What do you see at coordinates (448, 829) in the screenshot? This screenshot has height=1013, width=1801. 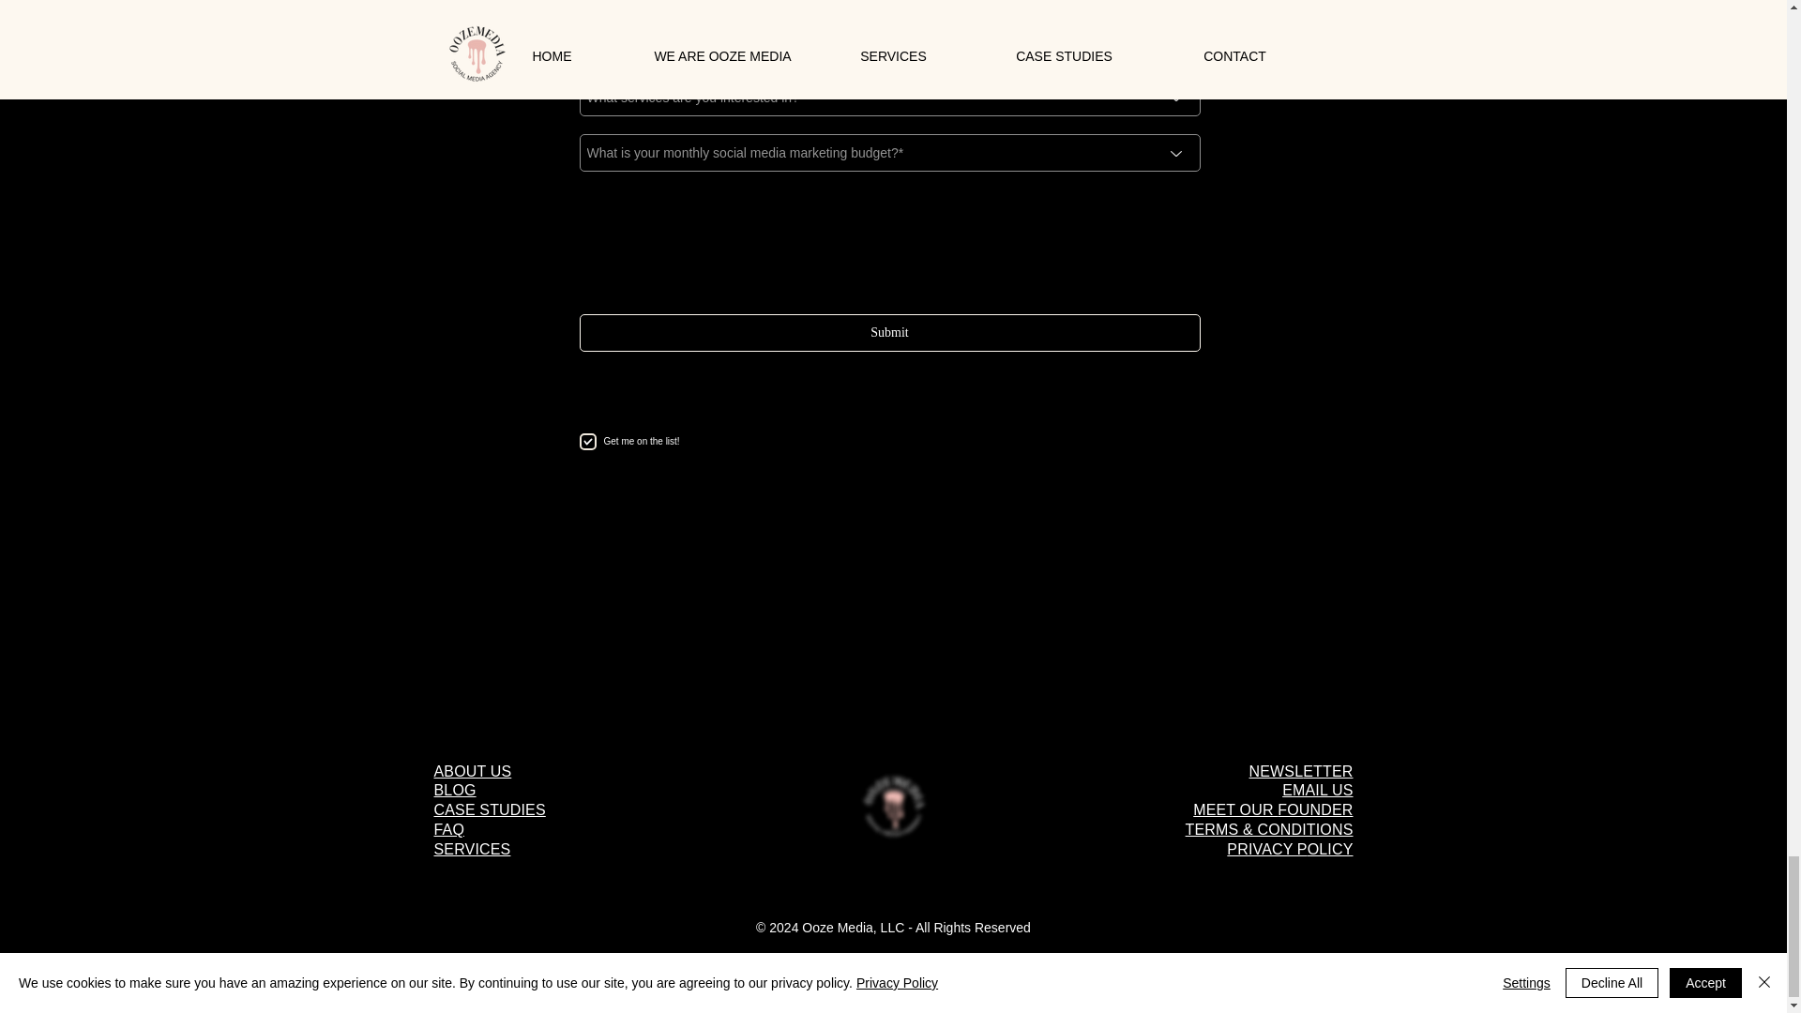 I see `FAQ` at bounding box center [448, 829].